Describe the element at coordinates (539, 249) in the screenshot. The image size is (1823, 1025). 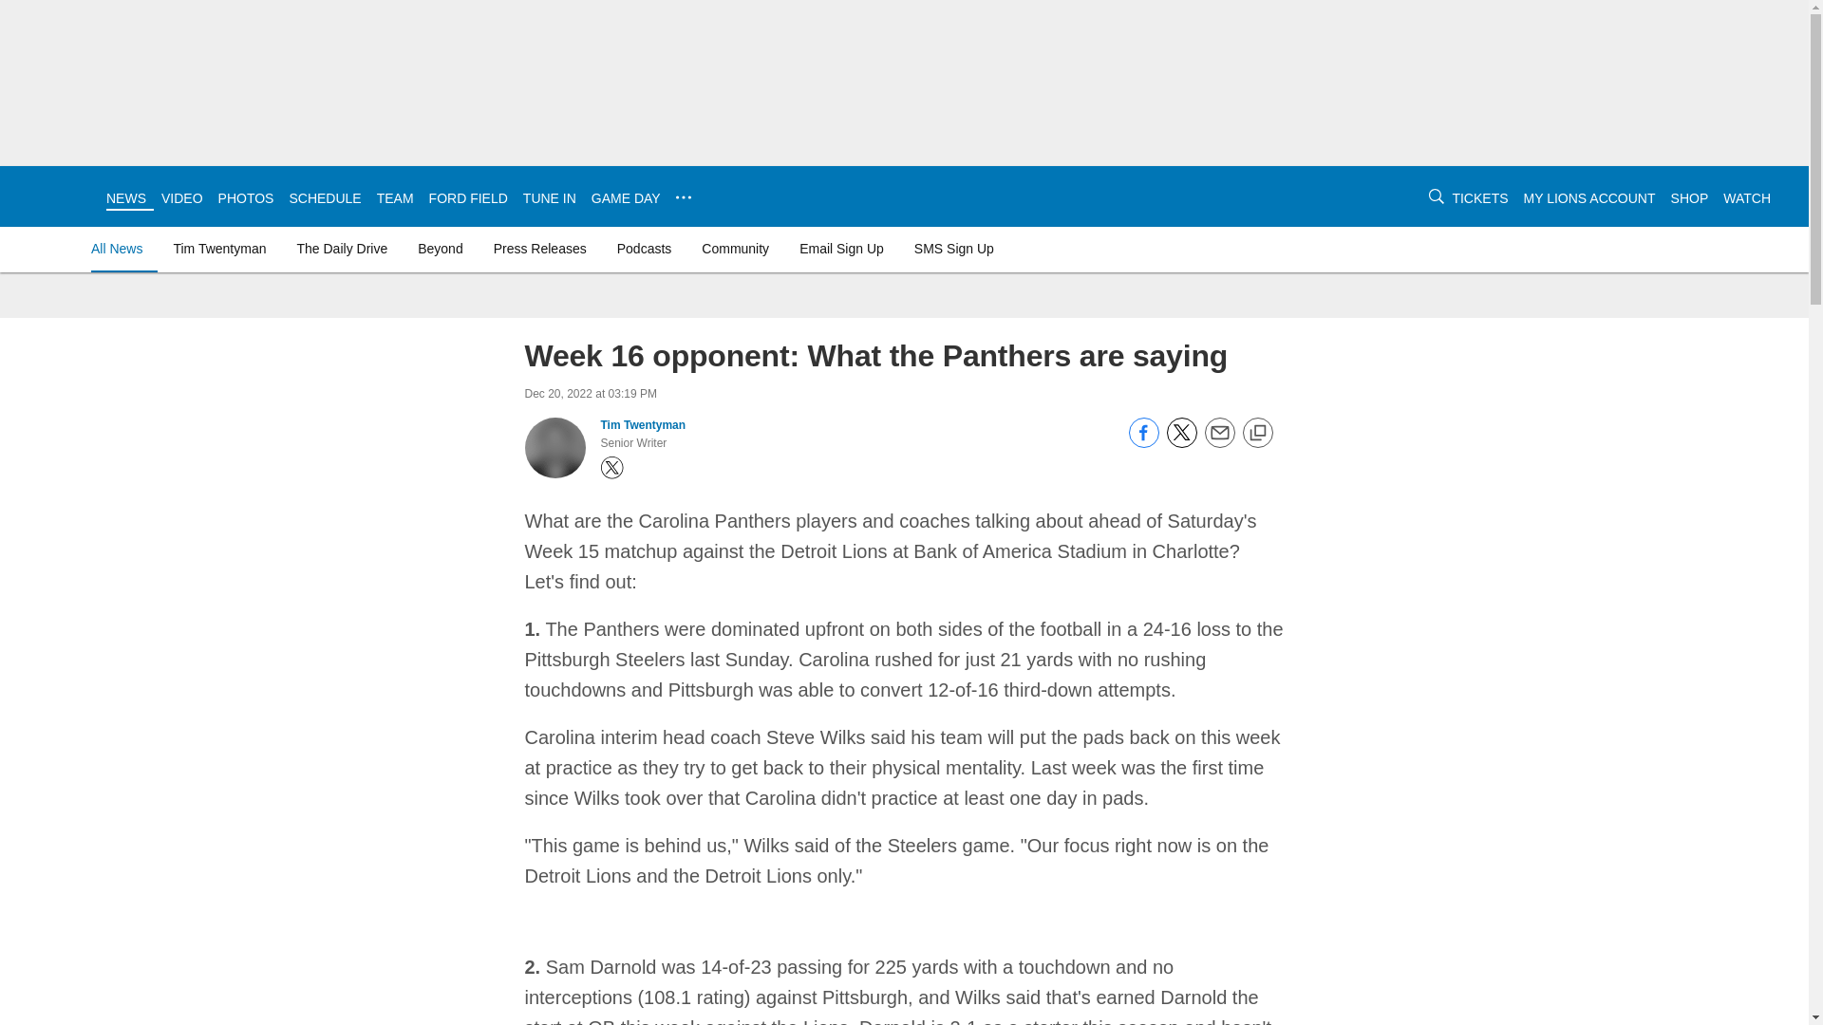
I see `Press Releases` at that location.